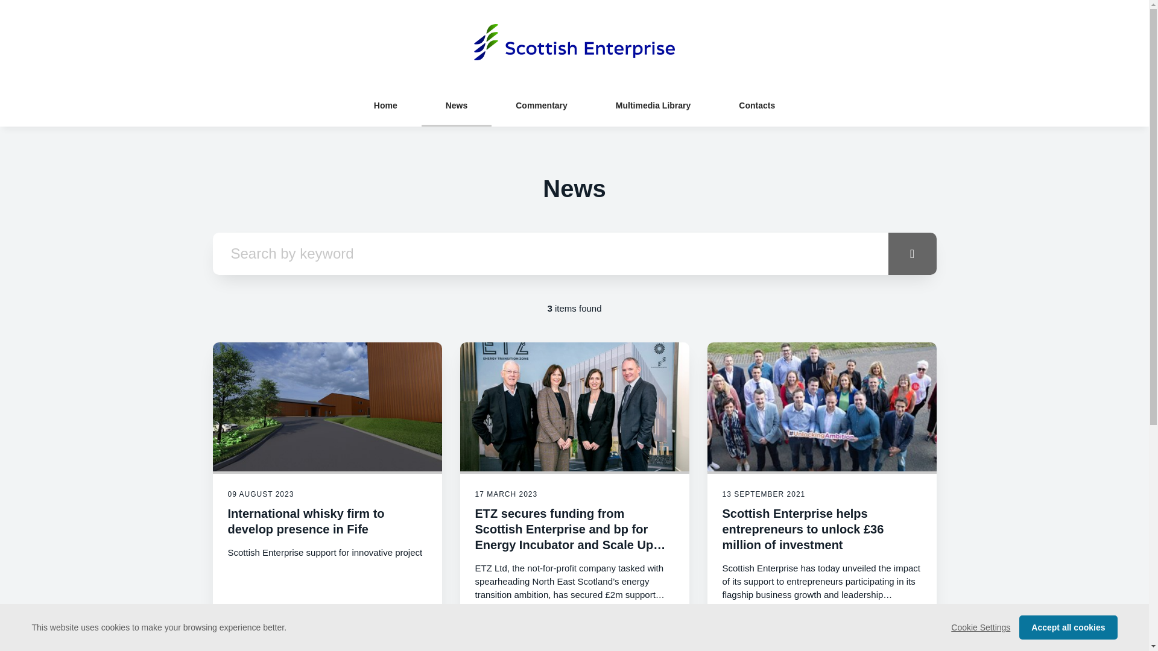 The width and height of the screenshot is (1158, 651). Describe the element at coordinates (912, 253) in the screenshot. I see `Go` at that location.